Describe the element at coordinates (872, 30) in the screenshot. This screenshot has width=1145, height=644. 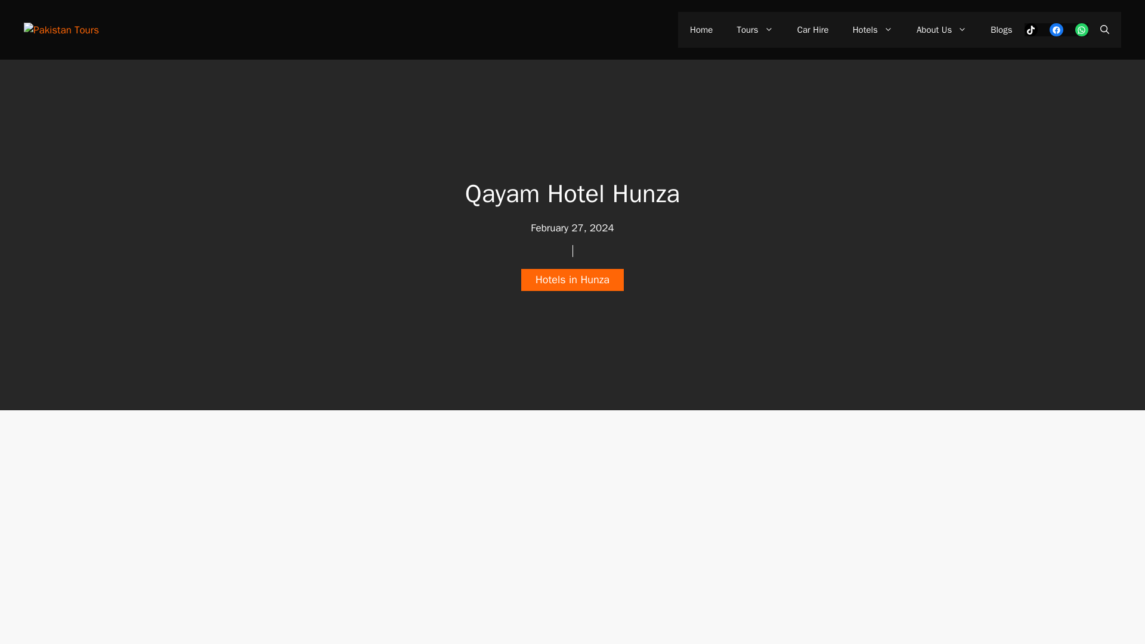
I see `Hotels` at that location.